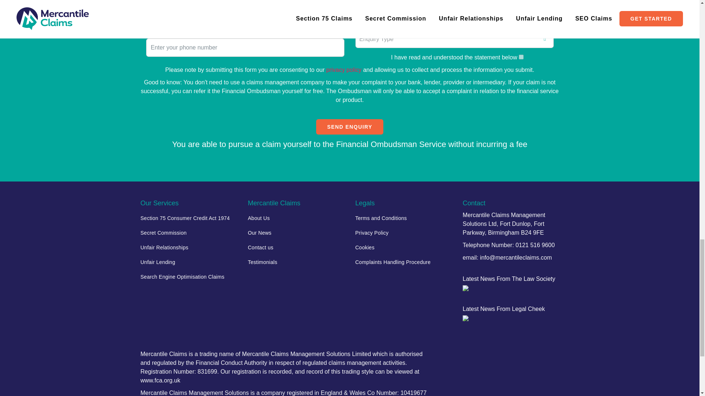 Image resolution: width=705 pixels, height=396 pixels. Describe the element at coordinates (189, 262) in the screenshot. I see `Unfair Lending` at that location.